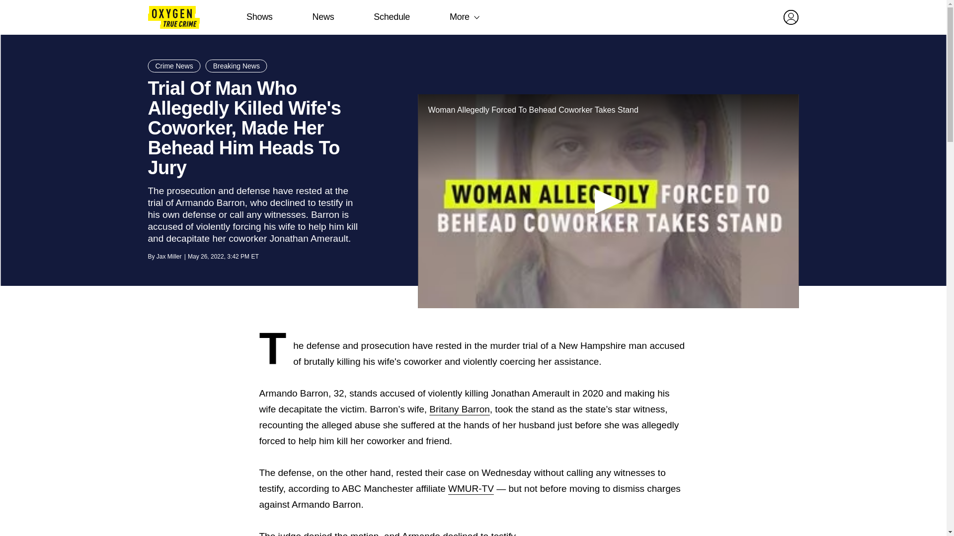  What do you see at coordinates (237, 66) in the screenshot?
I see `Breaking News` at bounding box center [237, 66].